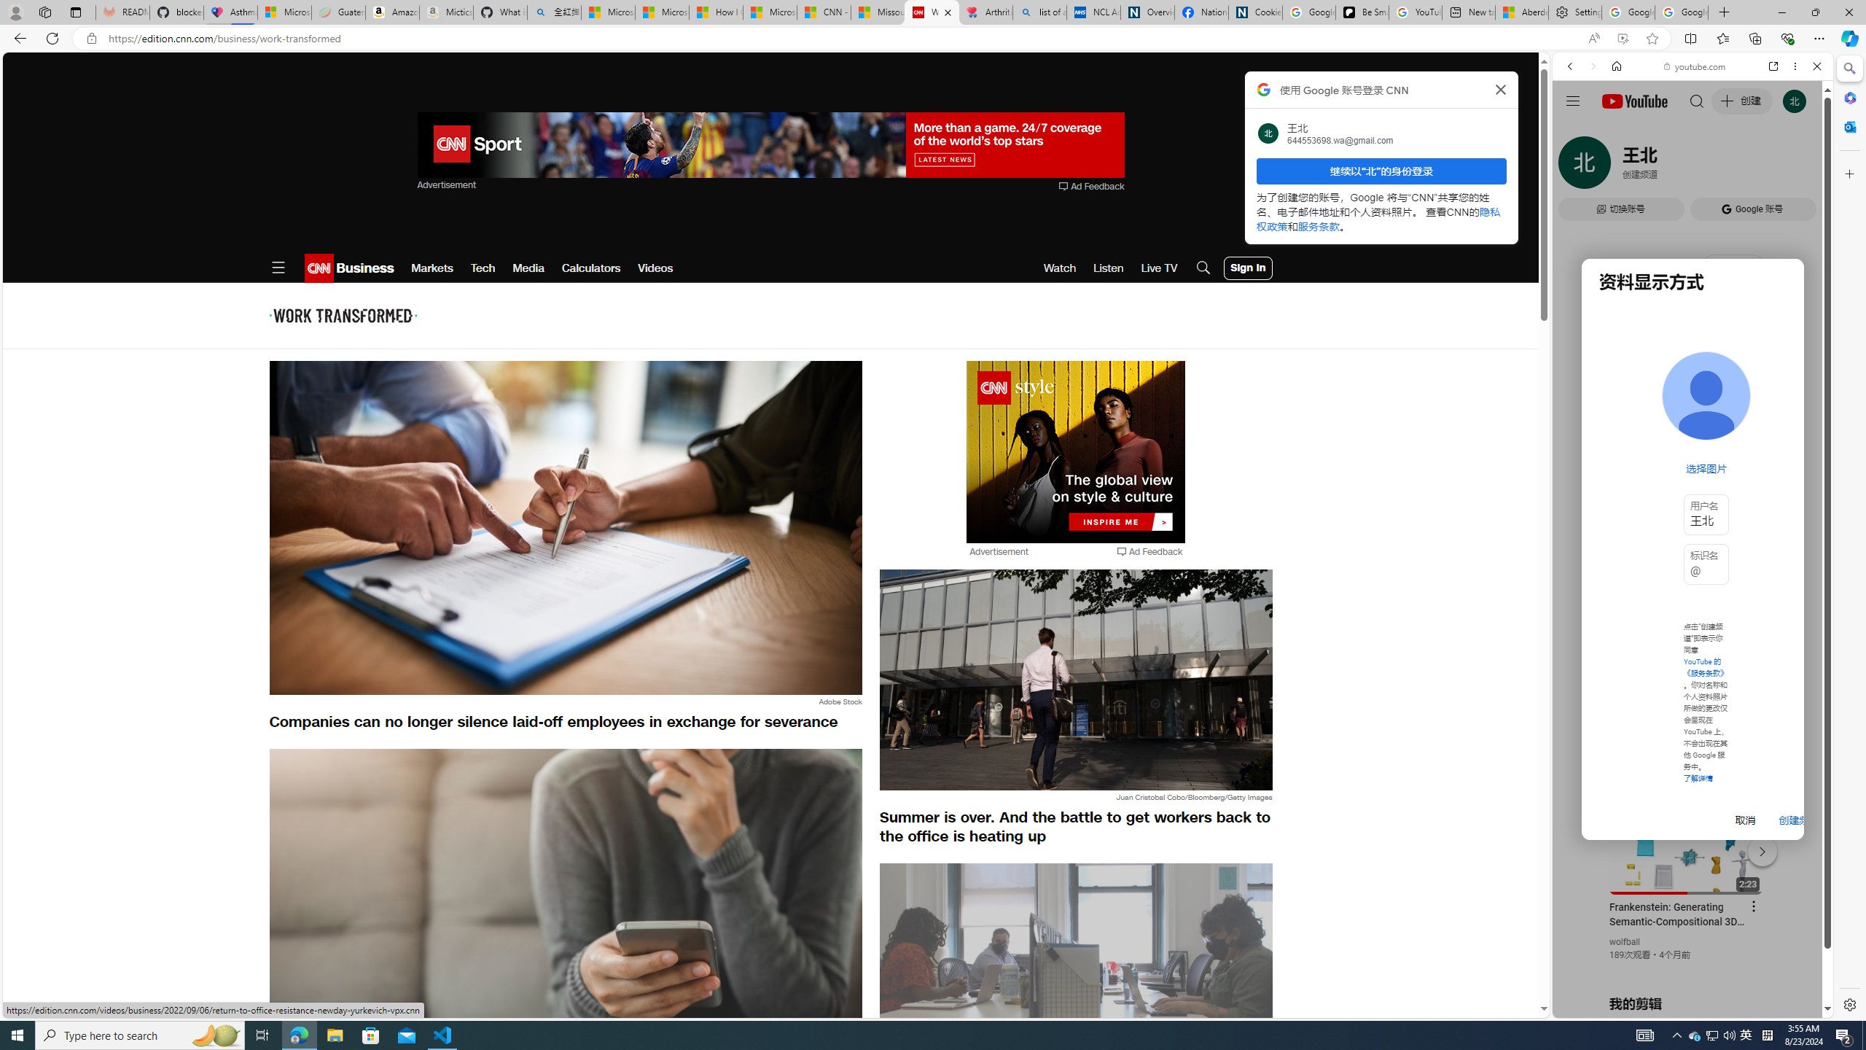  I want to click on Open Menu Icon, so click(278, 268).